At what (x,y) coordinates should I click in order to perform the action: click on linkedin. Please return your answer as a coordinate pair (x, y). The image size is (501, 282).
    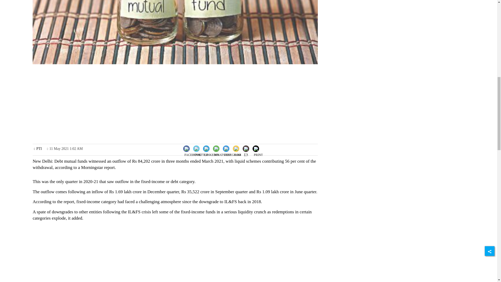
    Looking at the image, I should click on (212, 152).